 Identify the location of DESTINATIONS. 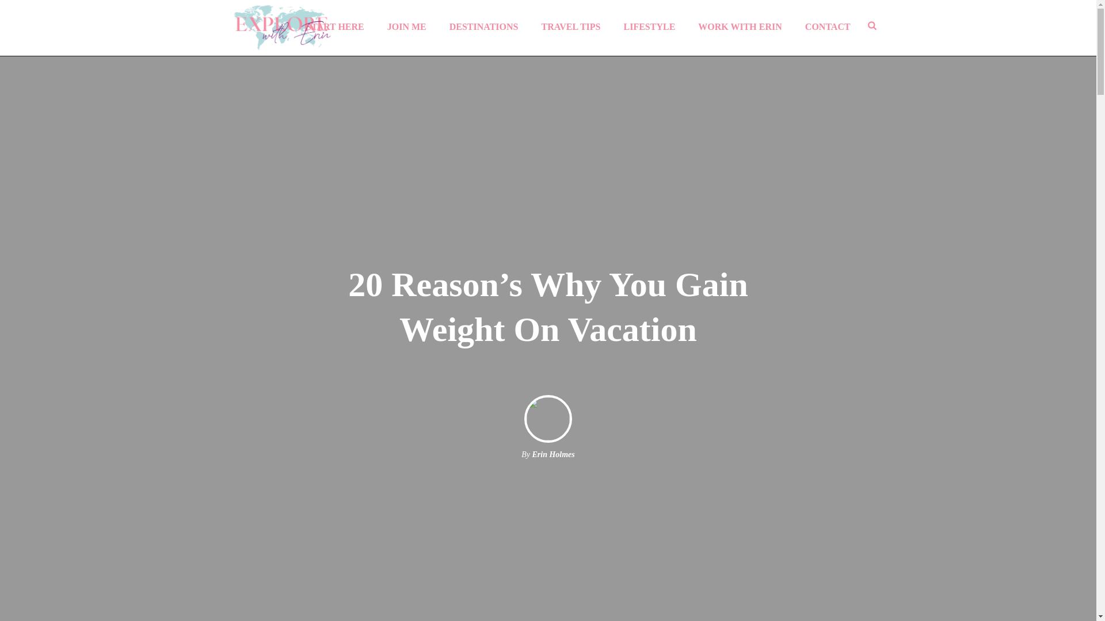
(483, 25).